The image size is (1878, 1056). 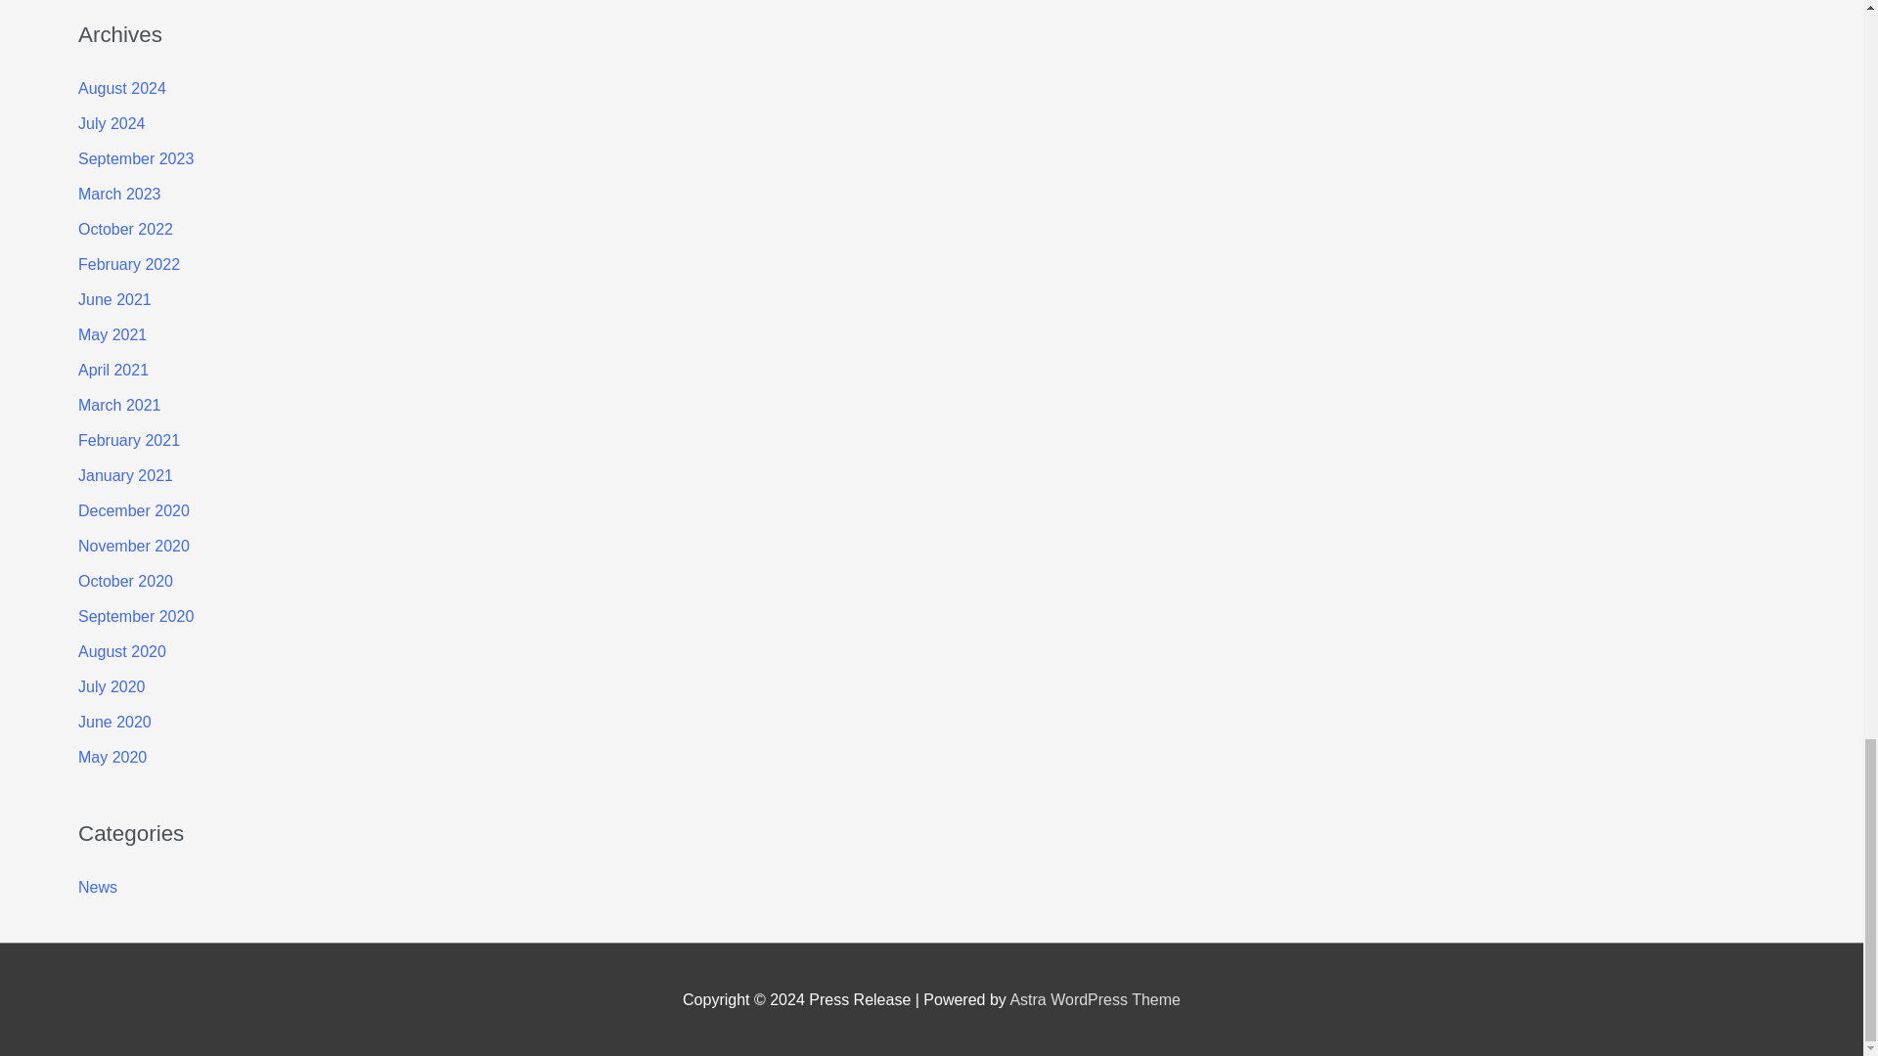 What do you see at coordinates (129, 440) in the screenshot?
I see `February 2021` at bounding box center [129, 440].